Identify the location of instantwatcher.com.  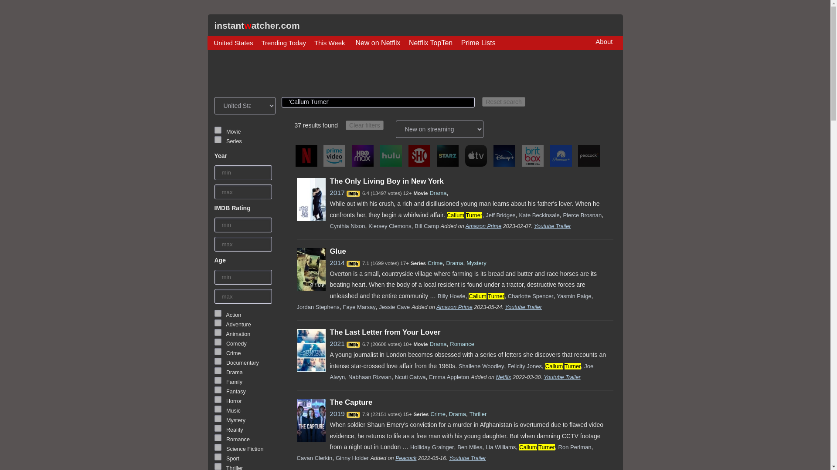
(257, 25).